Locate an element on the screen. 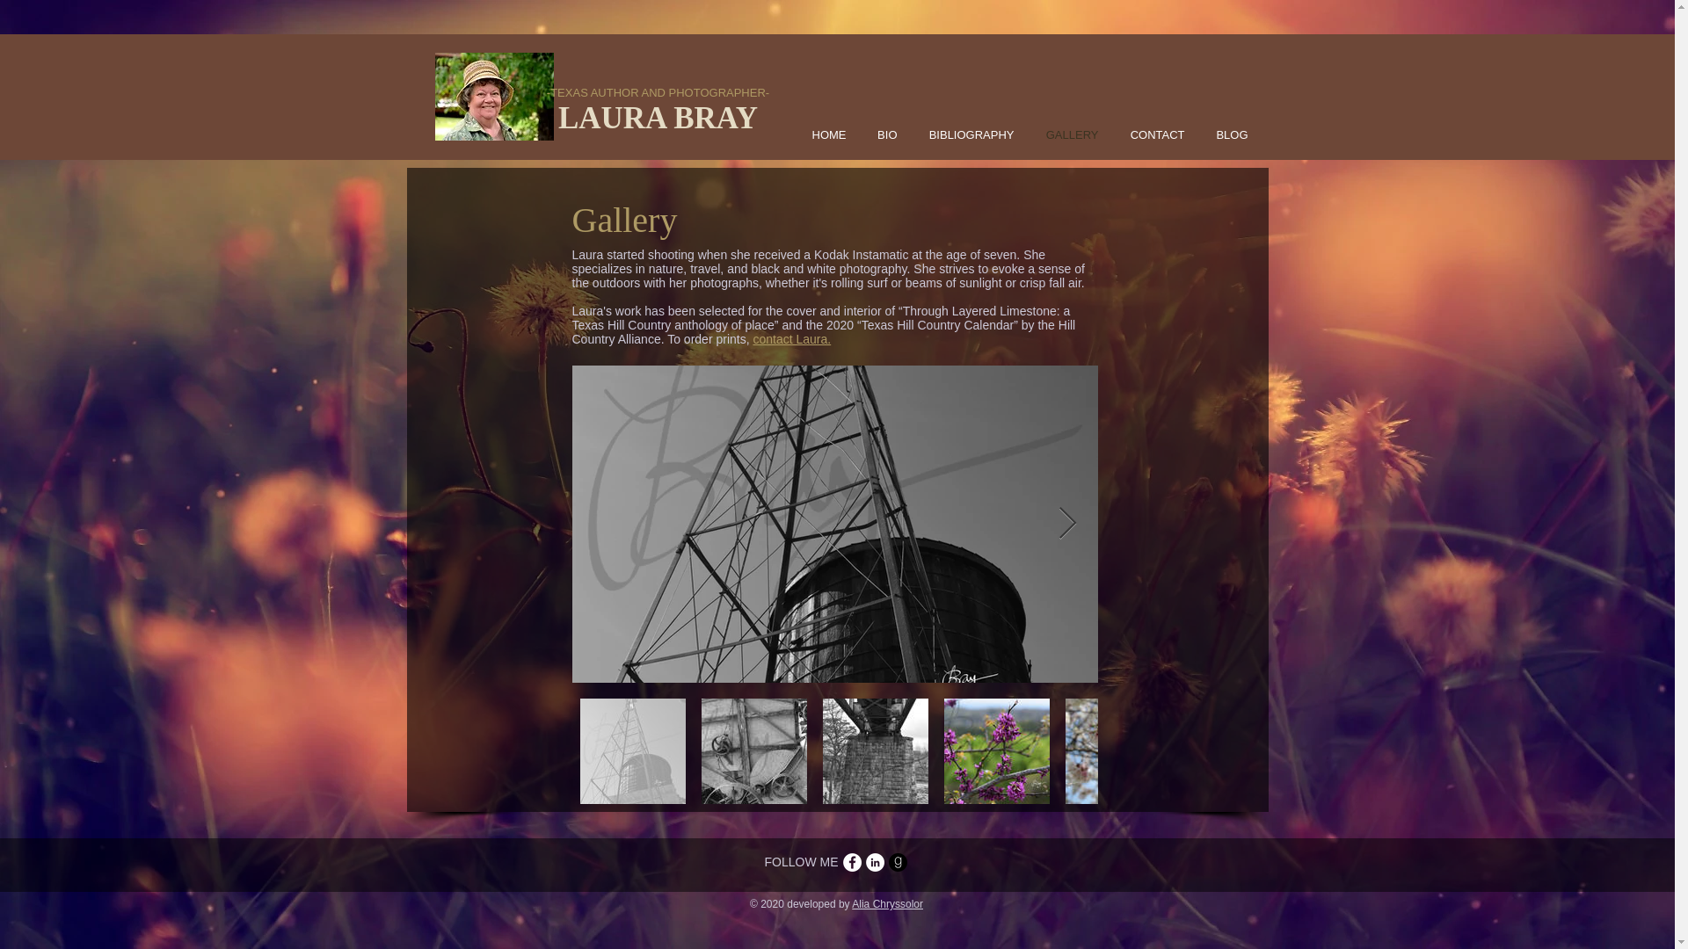  Alia Chryssolor is located at coordinates (888, 903).